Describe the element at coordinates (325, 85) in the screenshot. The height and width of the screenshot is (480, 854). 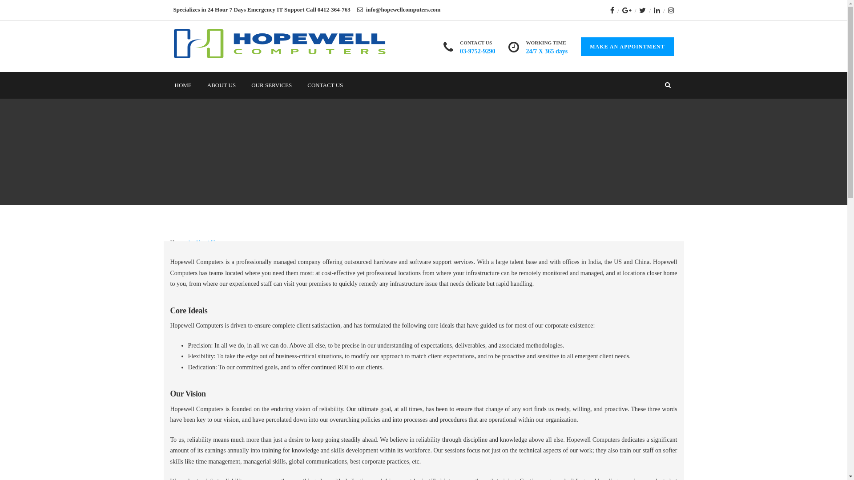
I see `CONTACT US` at that location.